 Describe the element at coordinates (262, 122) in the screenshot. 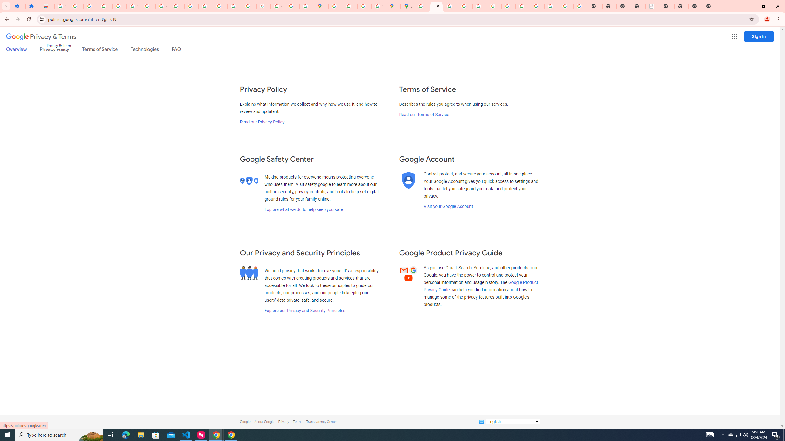

I see `Read our Privacy Policy` at that location.